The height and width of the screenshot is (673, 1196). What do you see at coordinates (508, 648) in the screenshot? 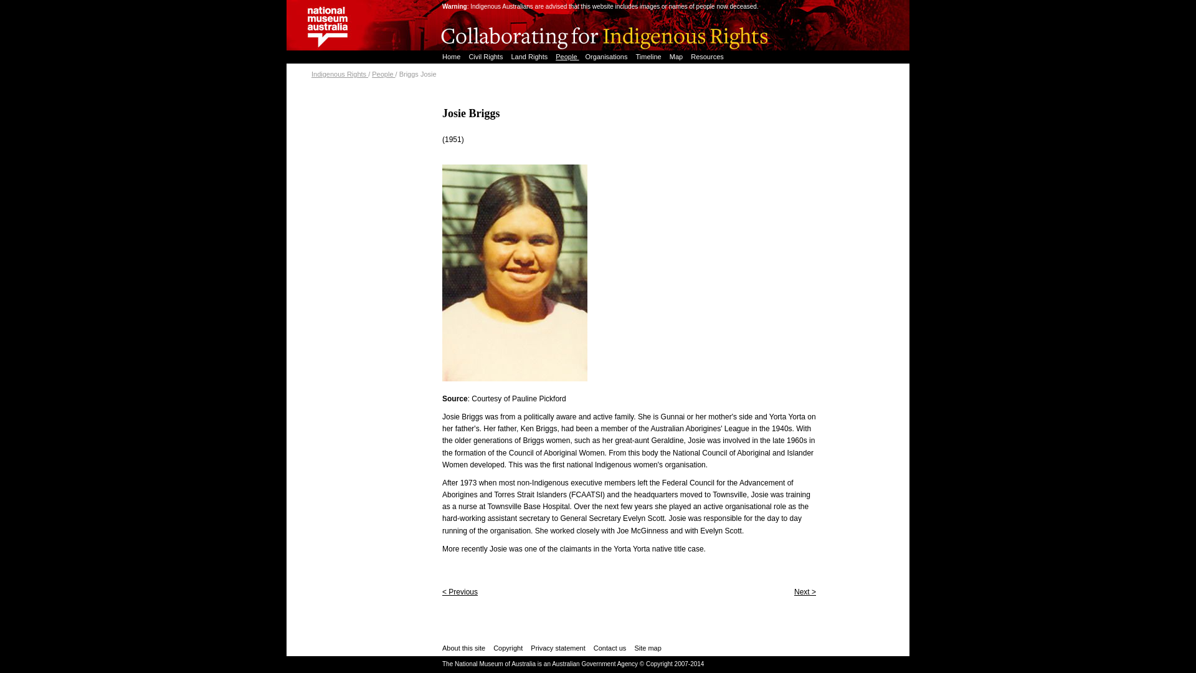
I see `Copyright` at bounding box center [508, 648].